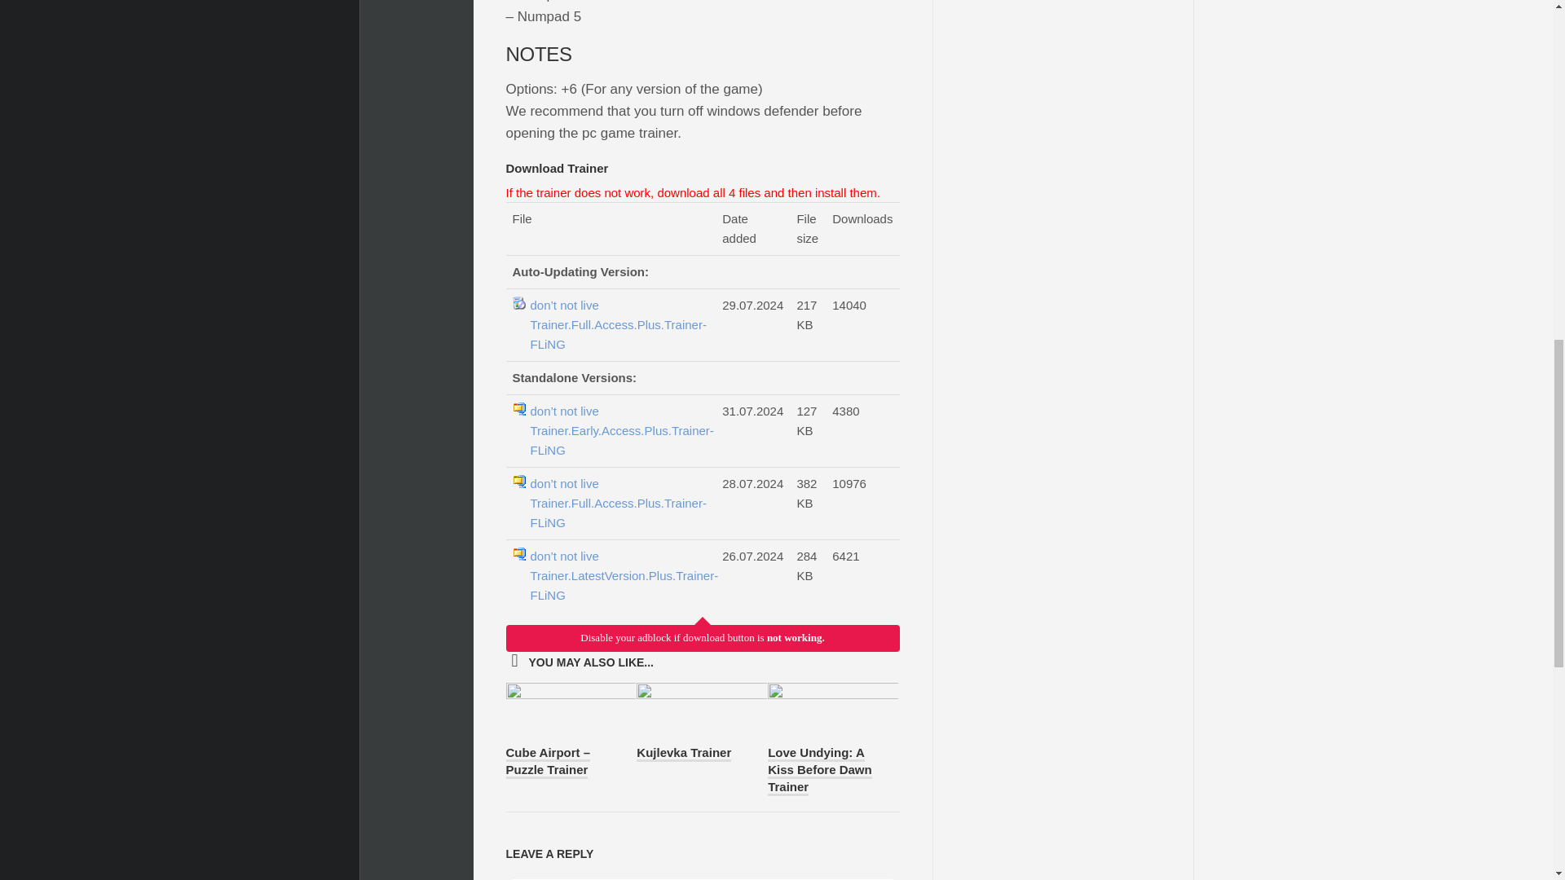 The width and height of the screenshot is (1565, 880). What do you see at coordinates (683, 753) in the screenshot?
I see `Kujlevka Trainer` at bounding box center [683, 753].